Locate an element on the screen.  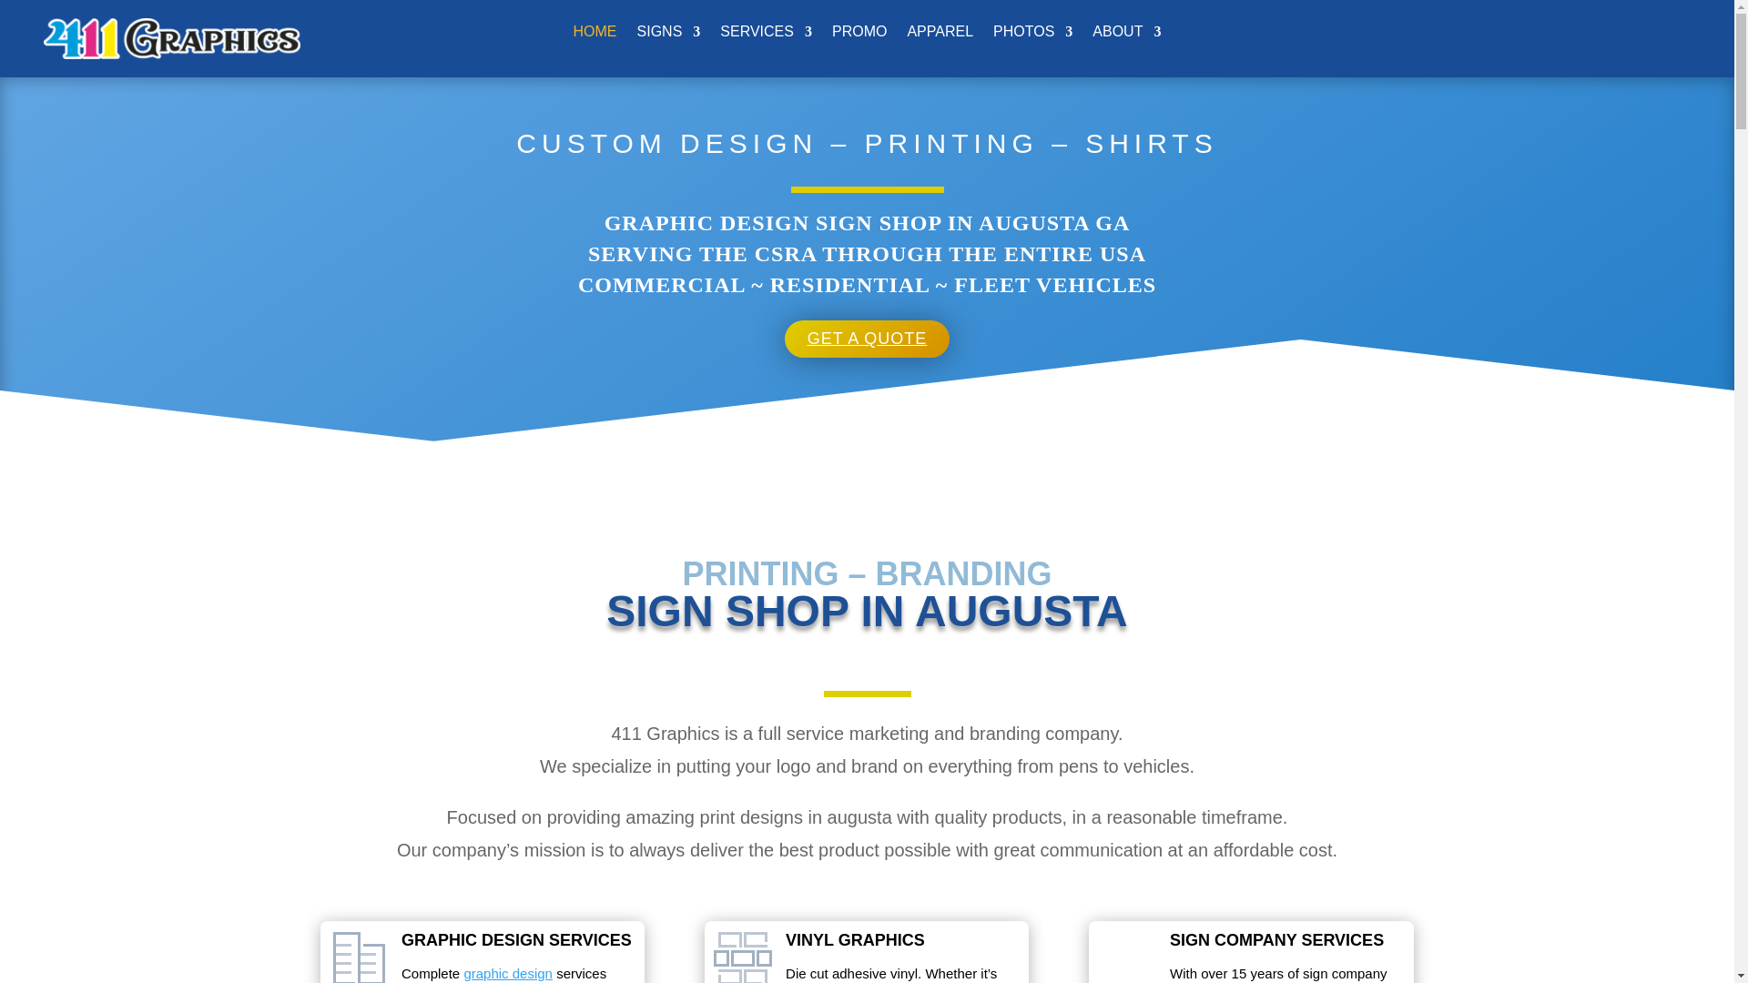
ABOUT is located at coordinates (1127, 35).